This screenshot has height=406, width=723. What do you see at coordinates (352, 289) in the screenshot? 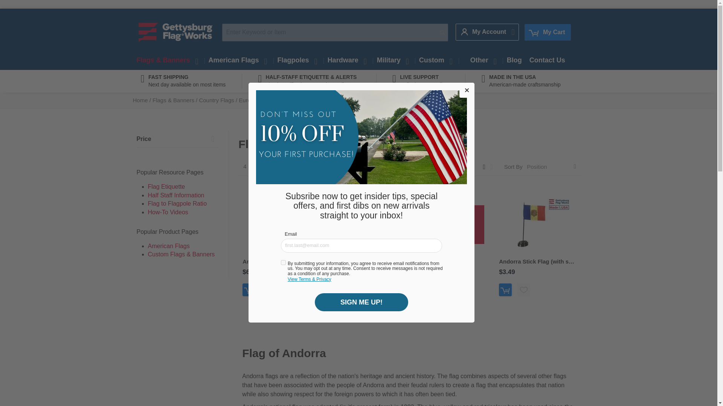
I see `Add to Wish List` at bounding box center [352, 289].